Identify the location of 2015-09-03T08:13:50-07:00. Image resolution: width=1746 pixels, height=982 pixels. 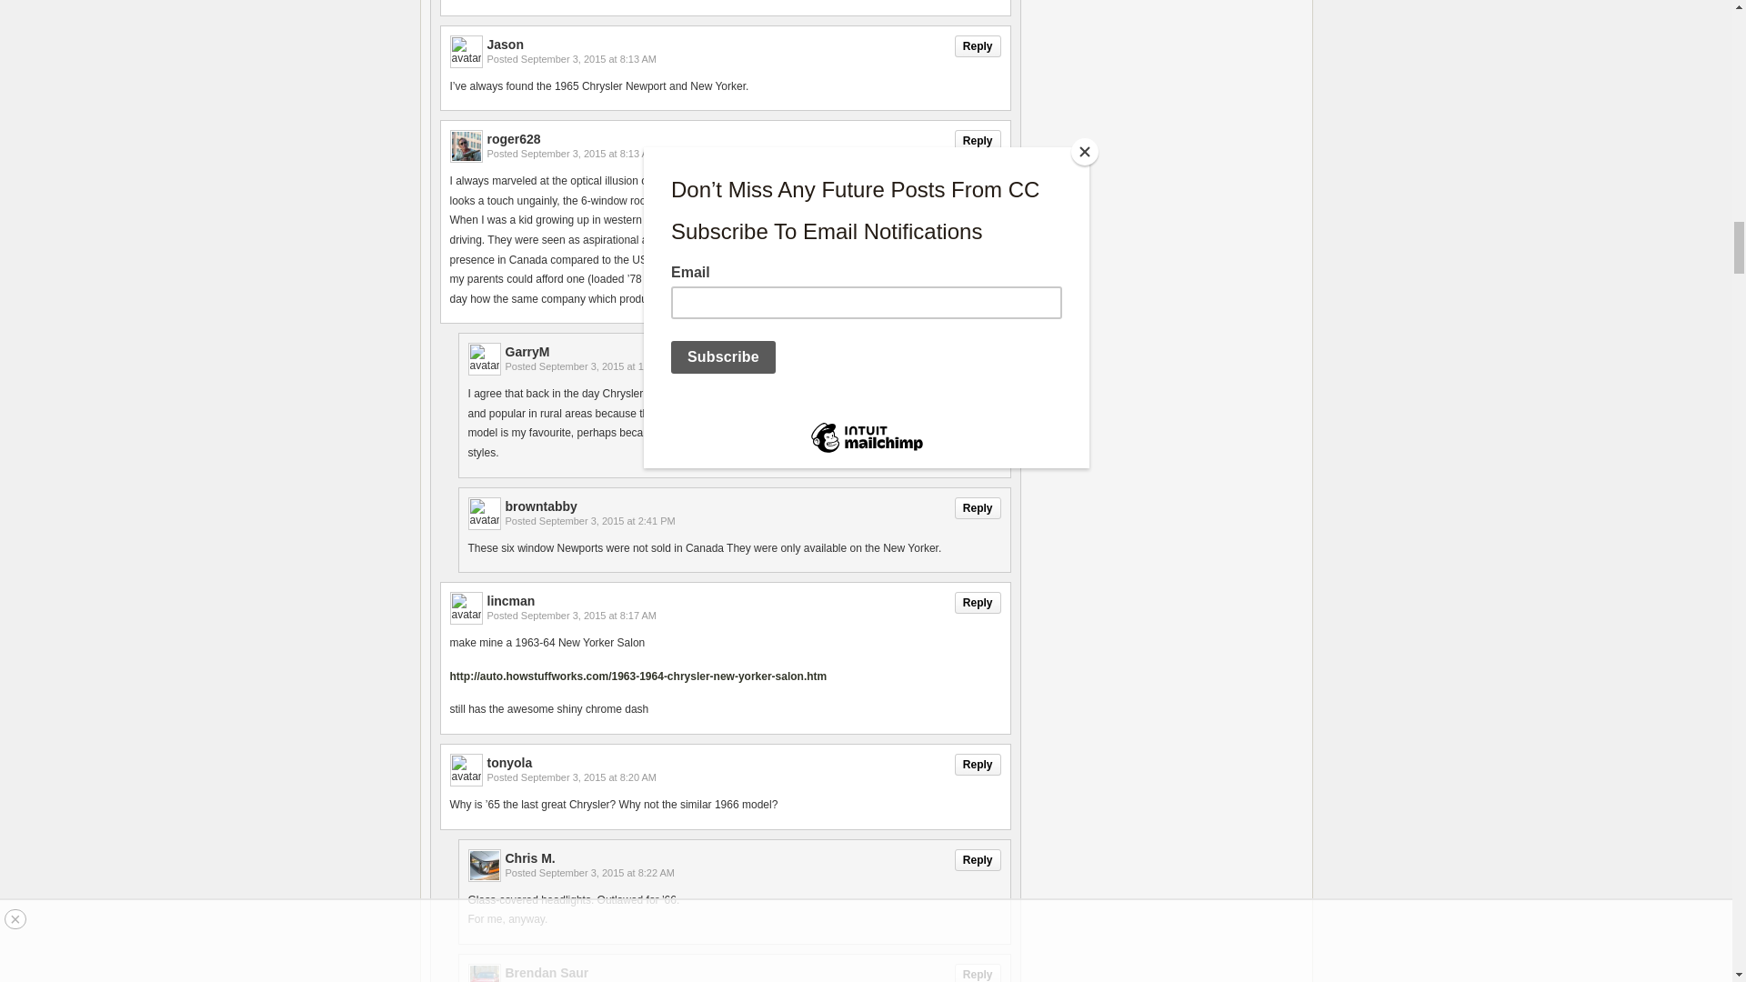
(587, 153).